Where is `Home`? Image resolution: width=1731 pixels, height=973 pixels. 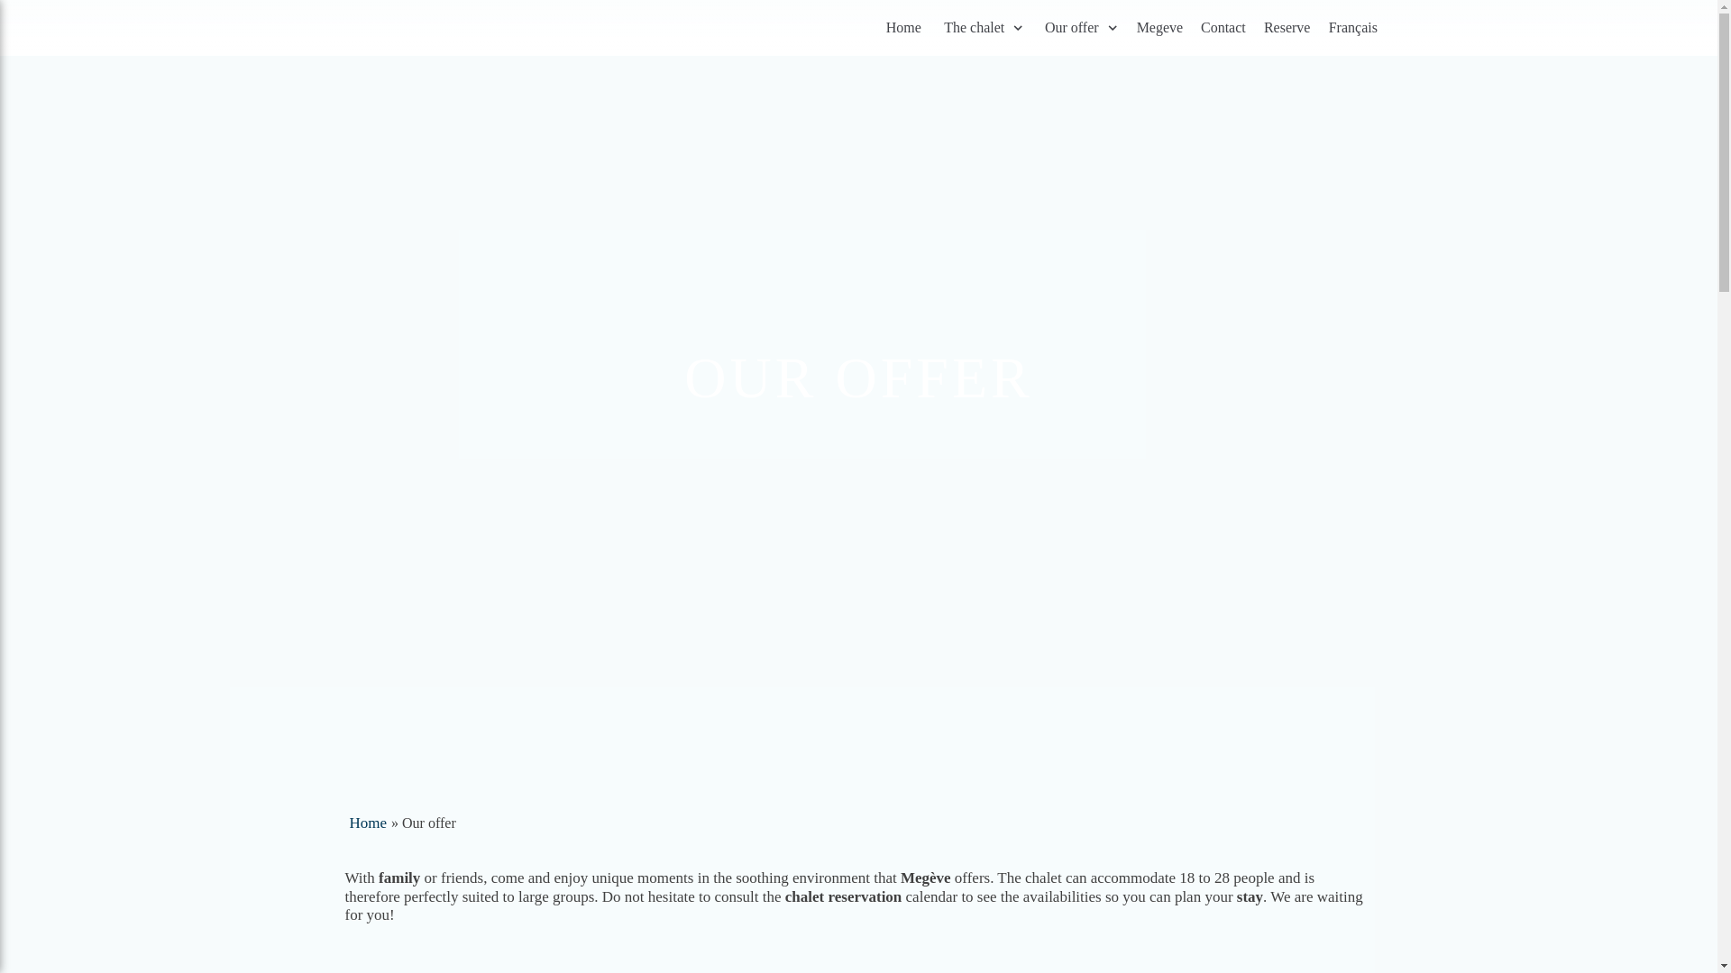
Home is located at coordinates (900, 28).